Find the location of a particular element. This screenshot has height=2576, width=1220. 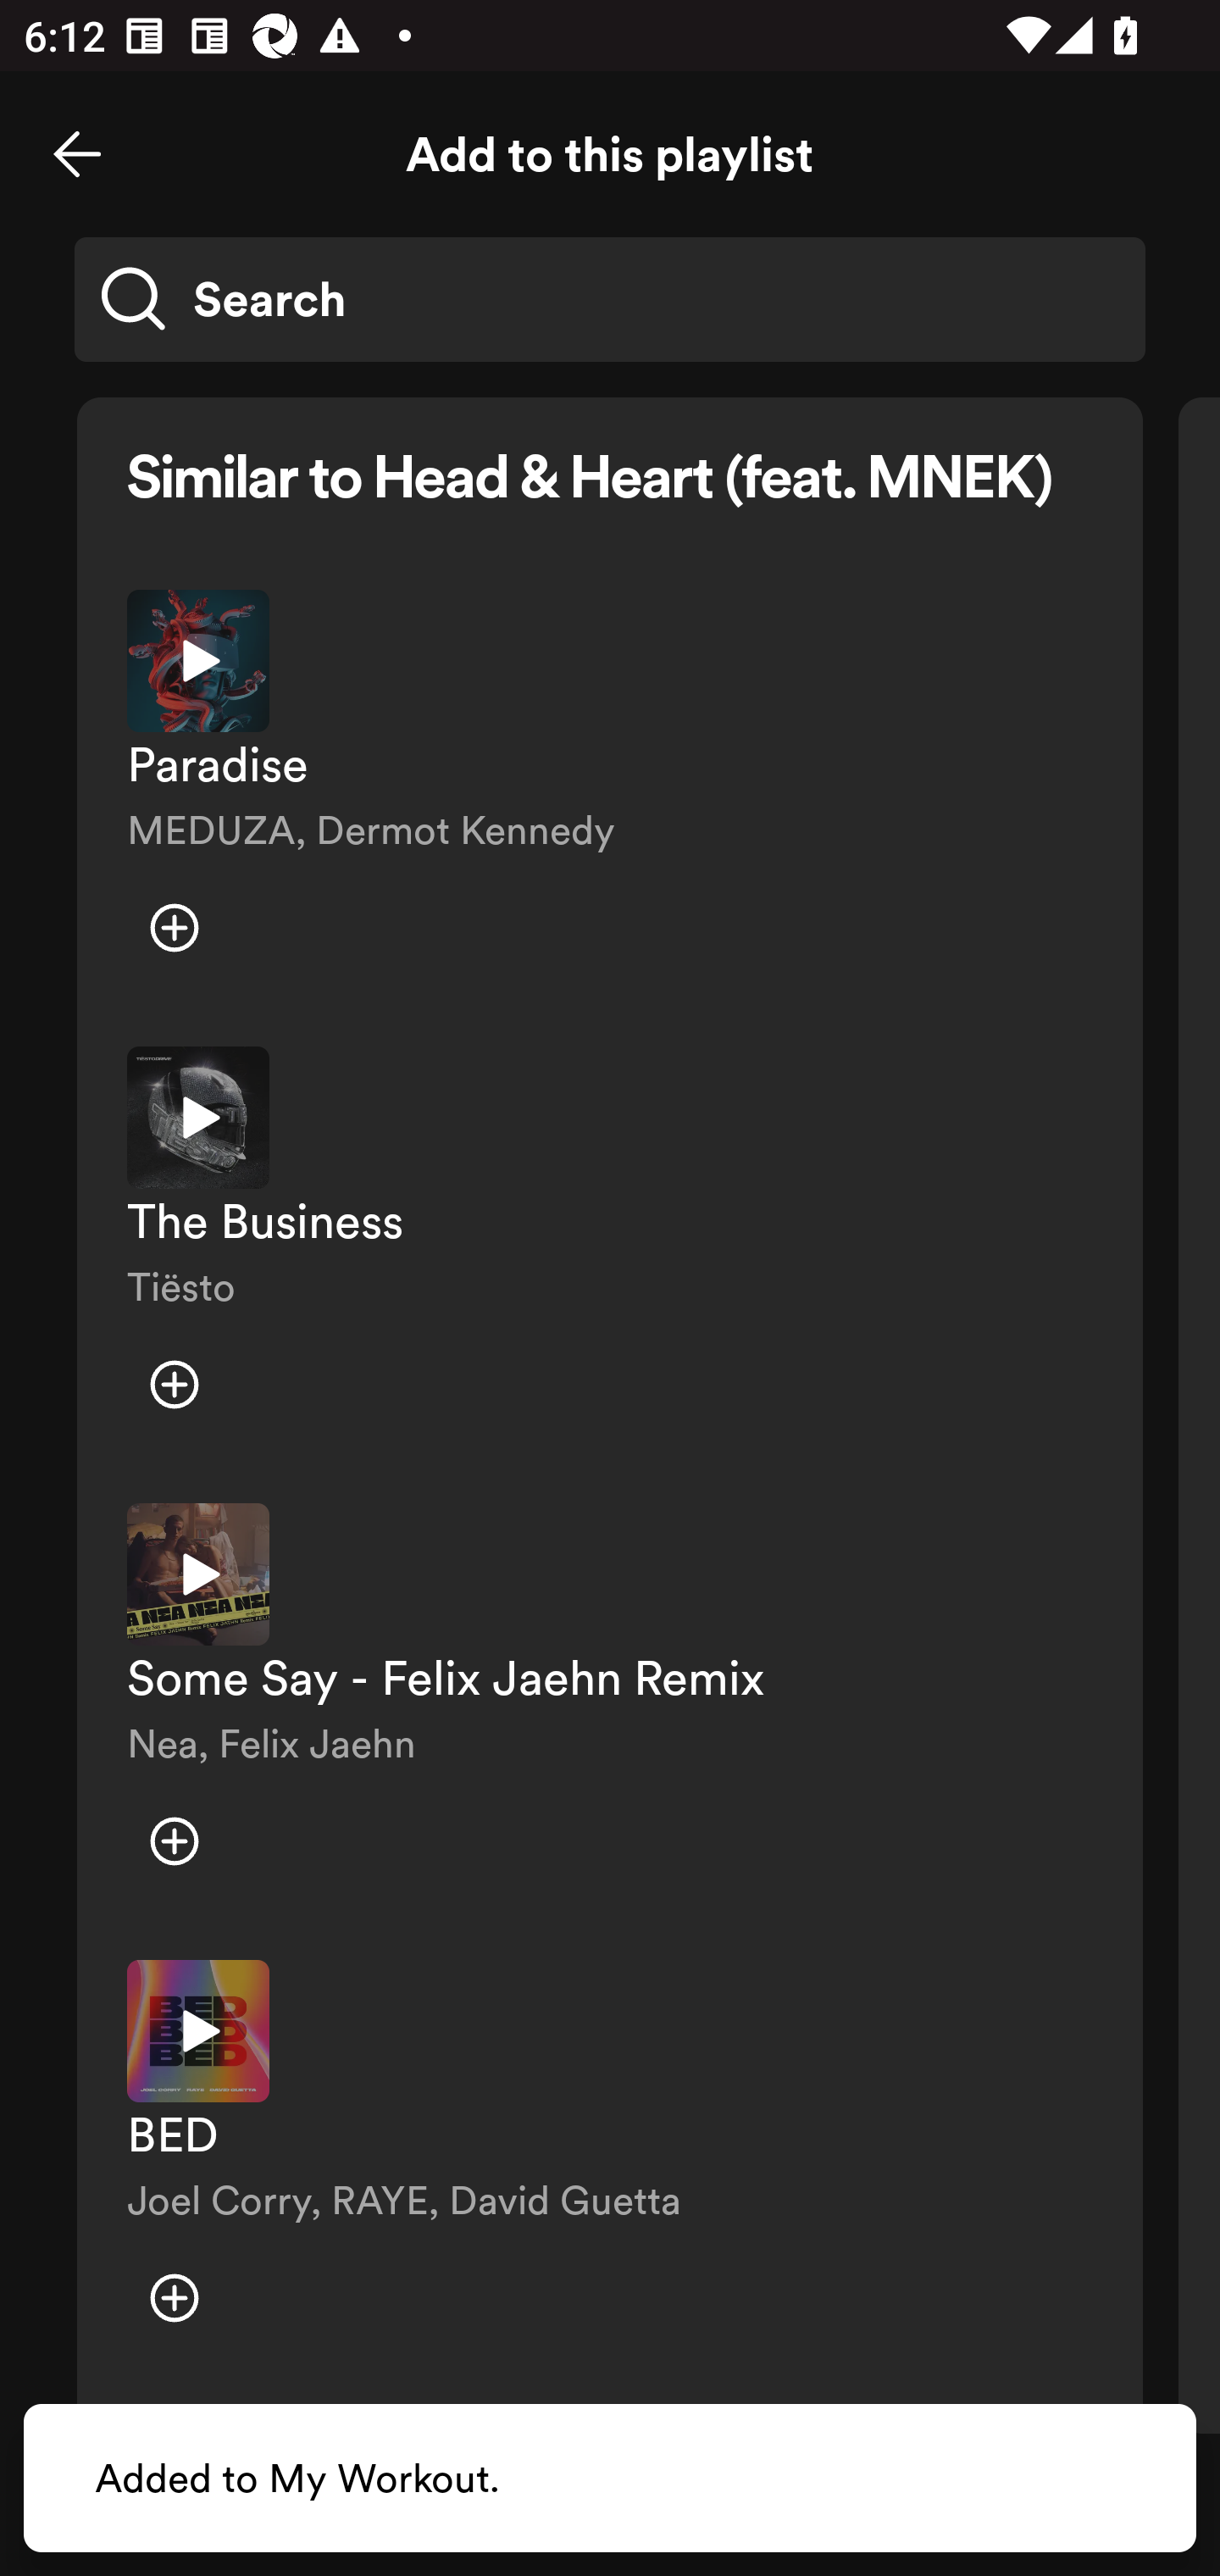

Play preview is located at coordinates (198, 1118).